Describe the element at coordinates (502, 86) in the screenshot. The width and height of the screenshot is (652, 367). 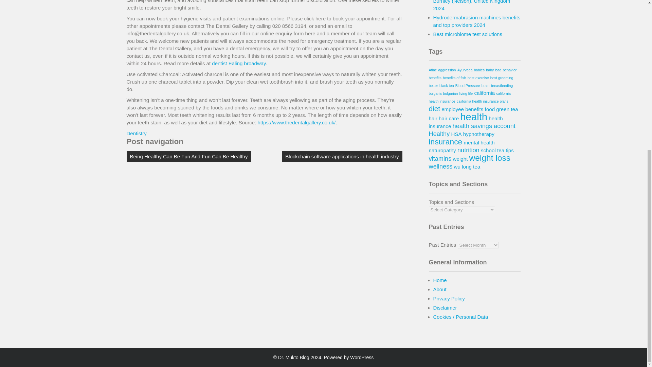
I see `breastfeeding` at that location.